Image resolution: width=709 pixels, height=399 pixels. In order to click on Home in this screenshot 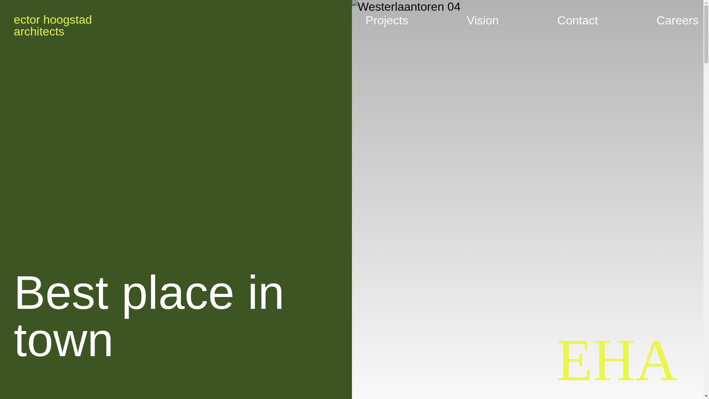, I will do `click(52, 25)`.